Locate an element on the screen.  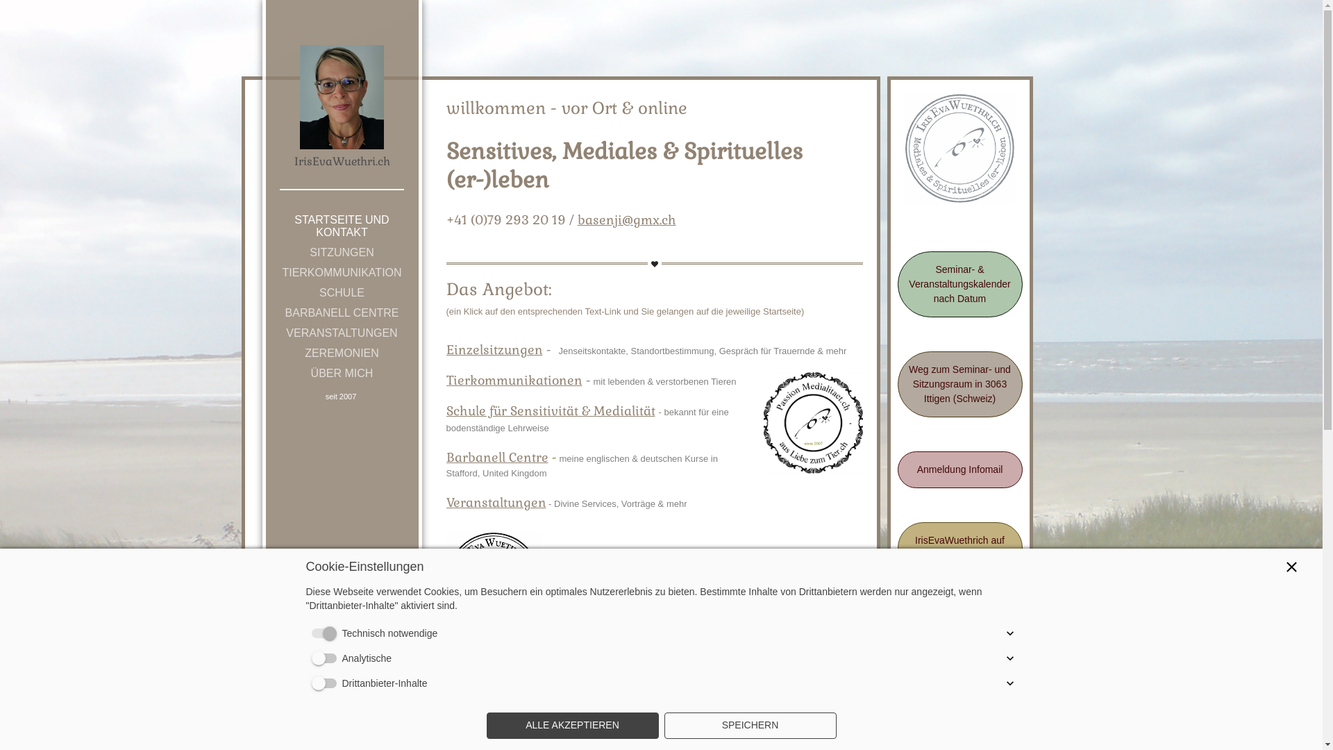
Veranstaltungen is located at coordinates (496, 503).